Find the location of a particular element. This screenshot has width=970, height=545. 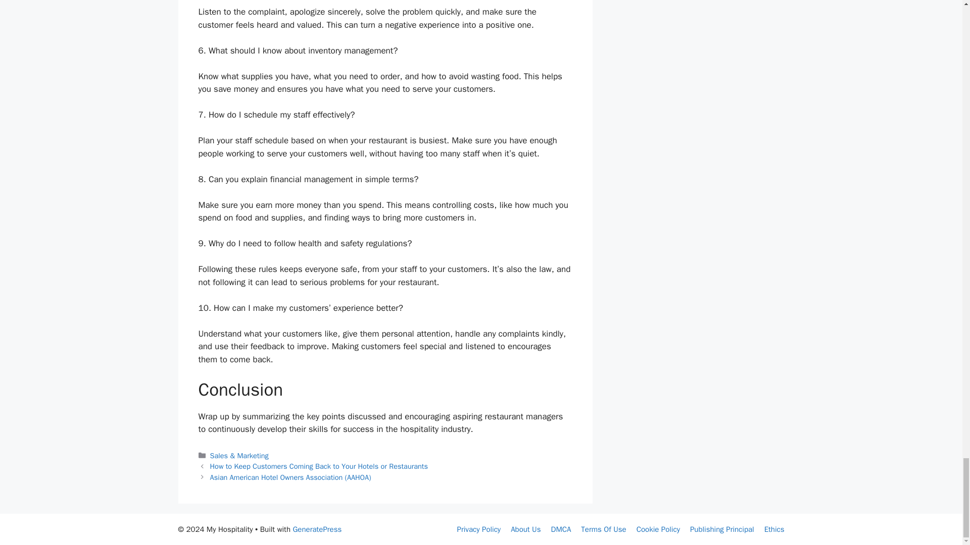

Terms Of Use is located at coordinates (603, 529).